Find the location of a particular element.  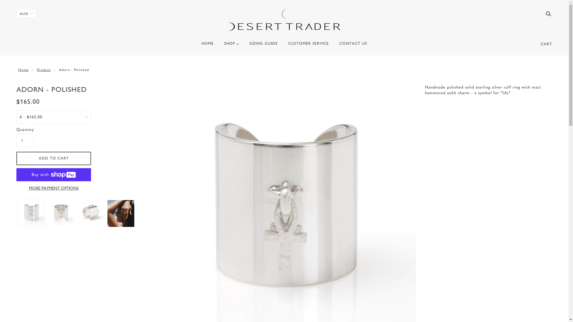

MORE PAYMENT OPTIONS is located at coordinates (54, 188).